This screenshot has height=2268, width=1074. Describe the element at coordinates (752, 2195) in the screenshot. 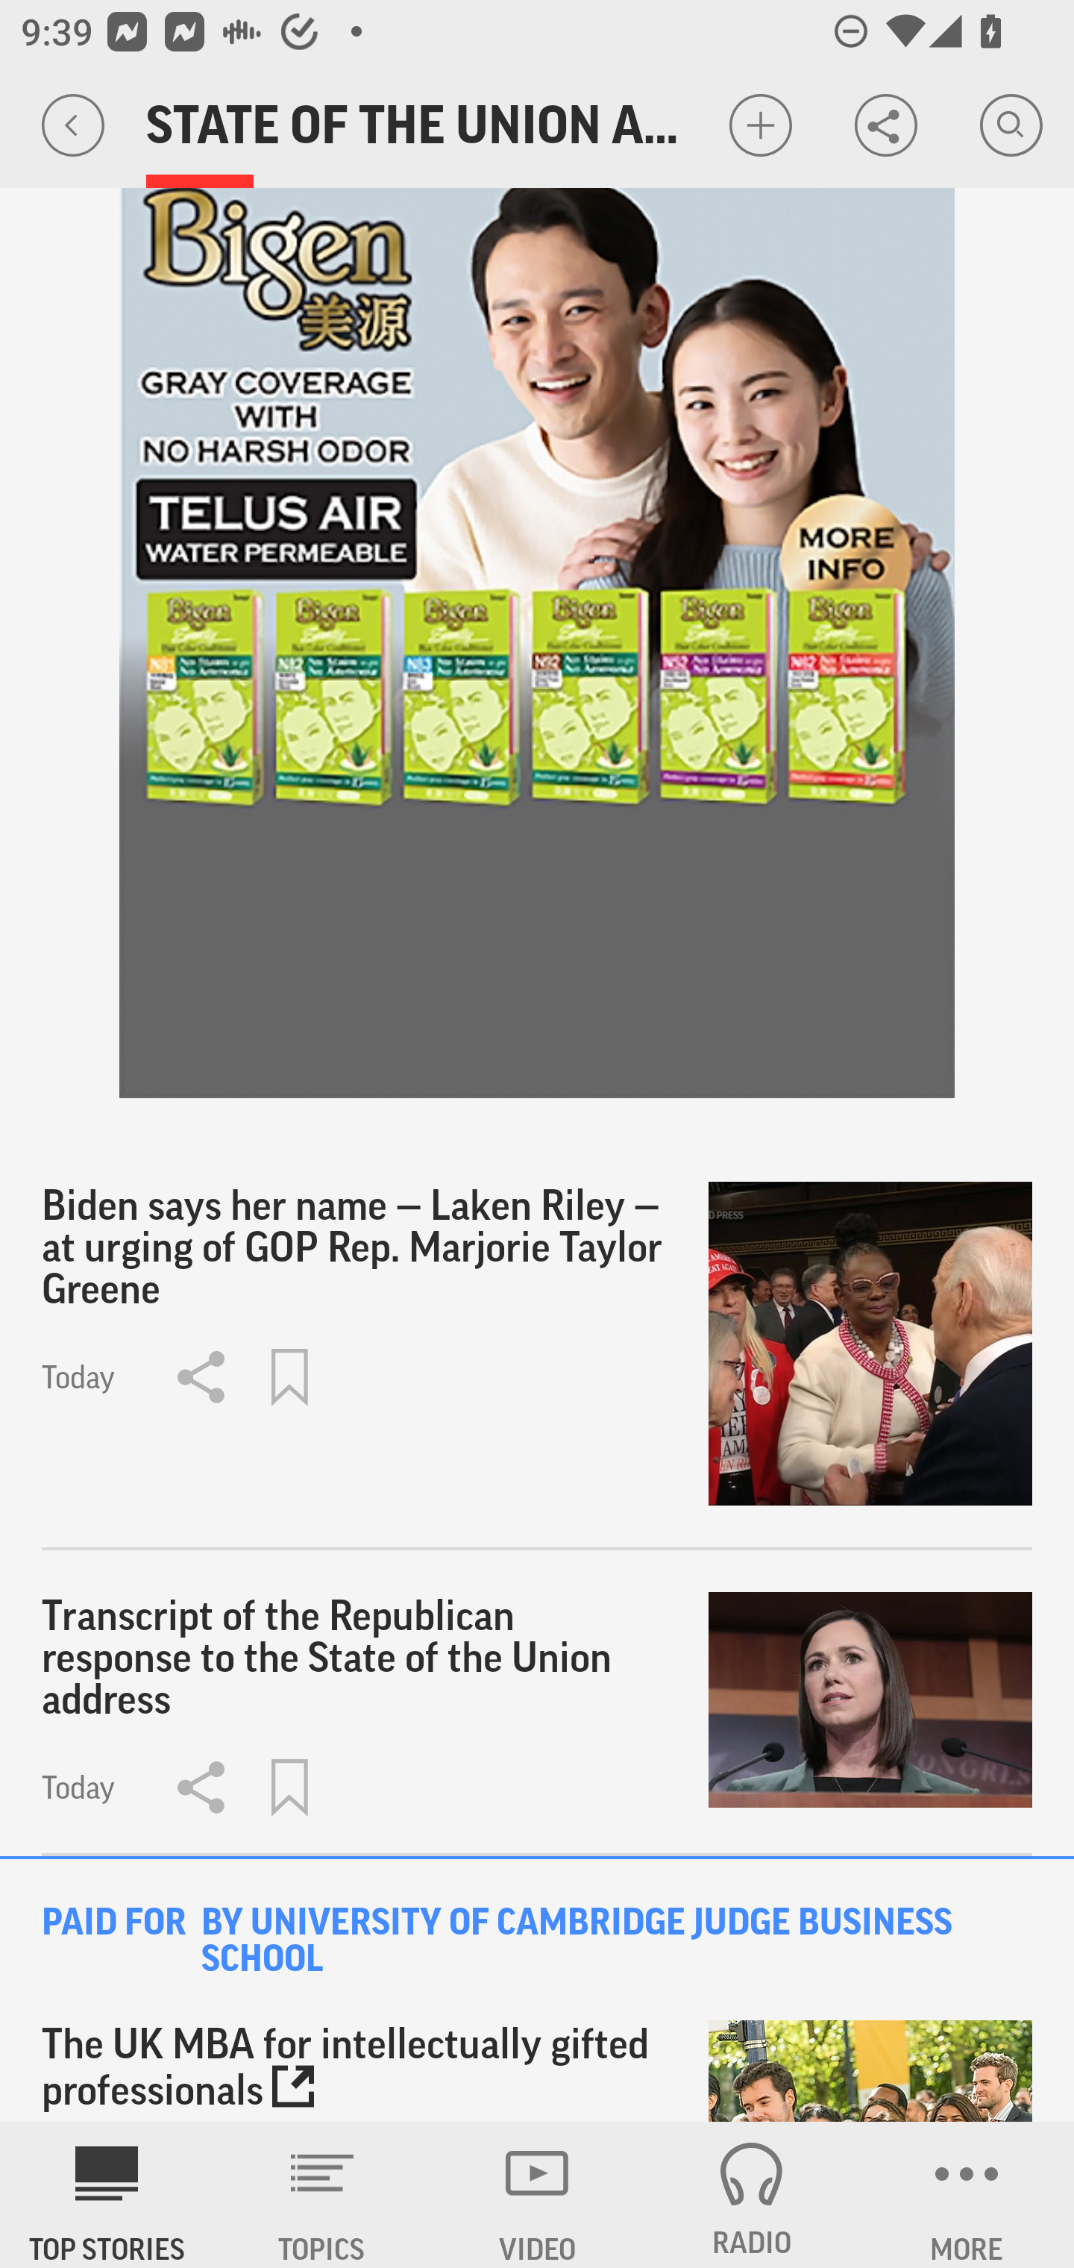

I see `RADIO` at that location.